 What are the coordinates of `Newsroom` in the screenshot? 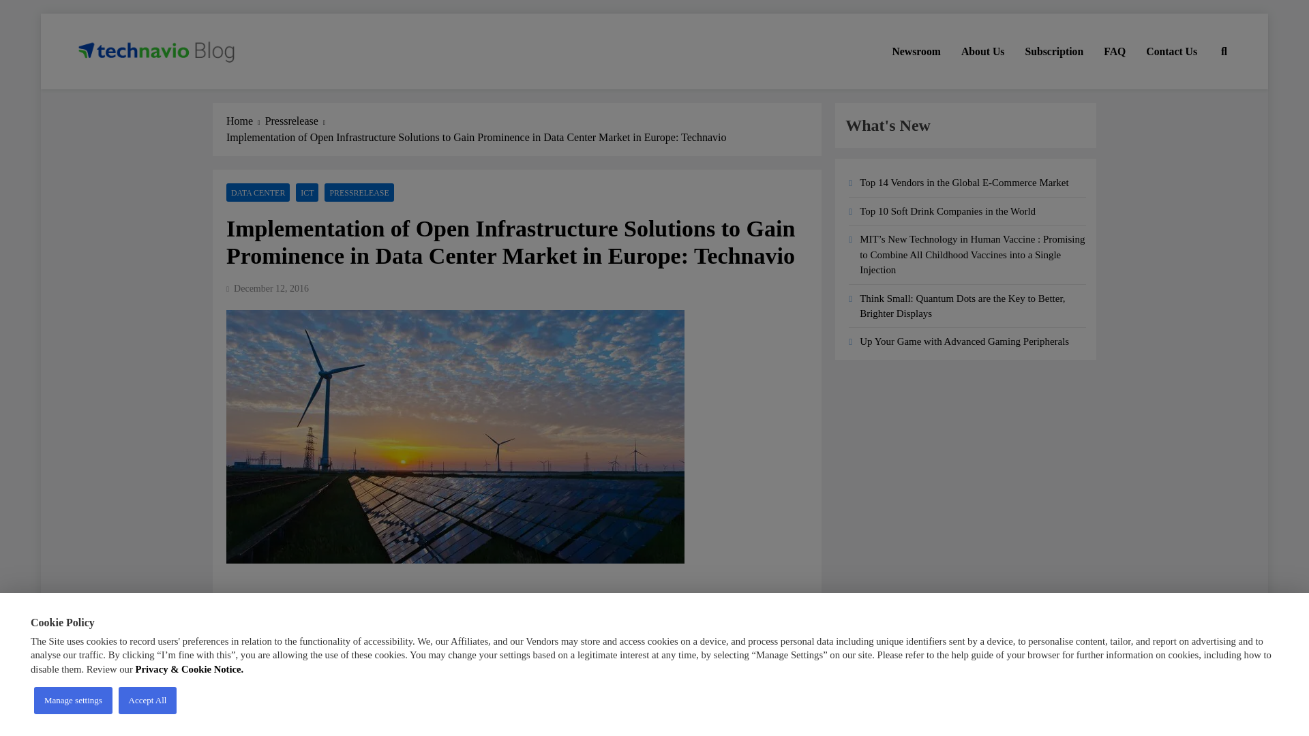 It's located at (916, 51).